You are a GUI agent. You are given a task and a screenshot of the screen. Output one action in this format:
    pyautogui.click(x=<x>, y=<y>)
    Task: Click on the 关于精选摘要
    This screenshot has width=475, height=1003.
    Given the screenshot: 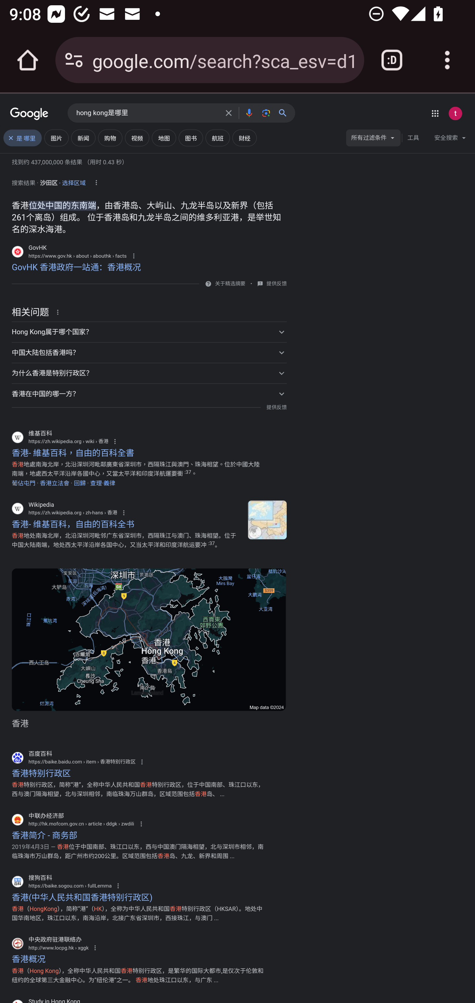 What is the action you would take?
    pyautogui.click(x=230, y=284)
    